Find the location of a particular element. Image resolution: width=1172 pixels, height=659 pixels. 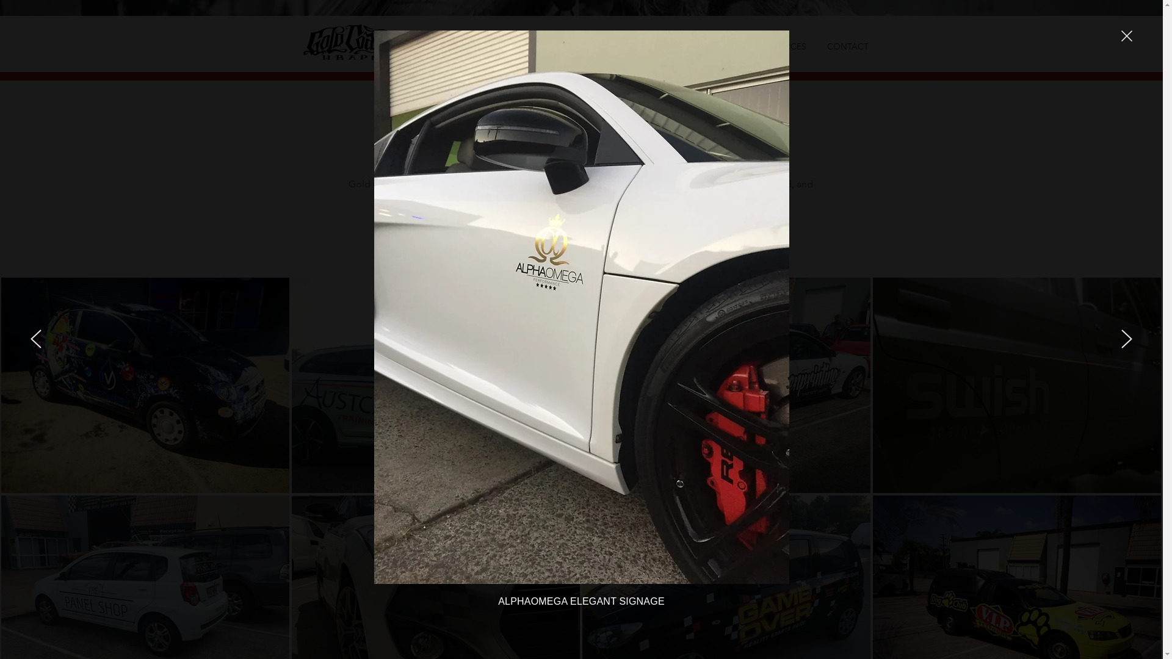

ABOUT US is located at coordinates (500, 46).